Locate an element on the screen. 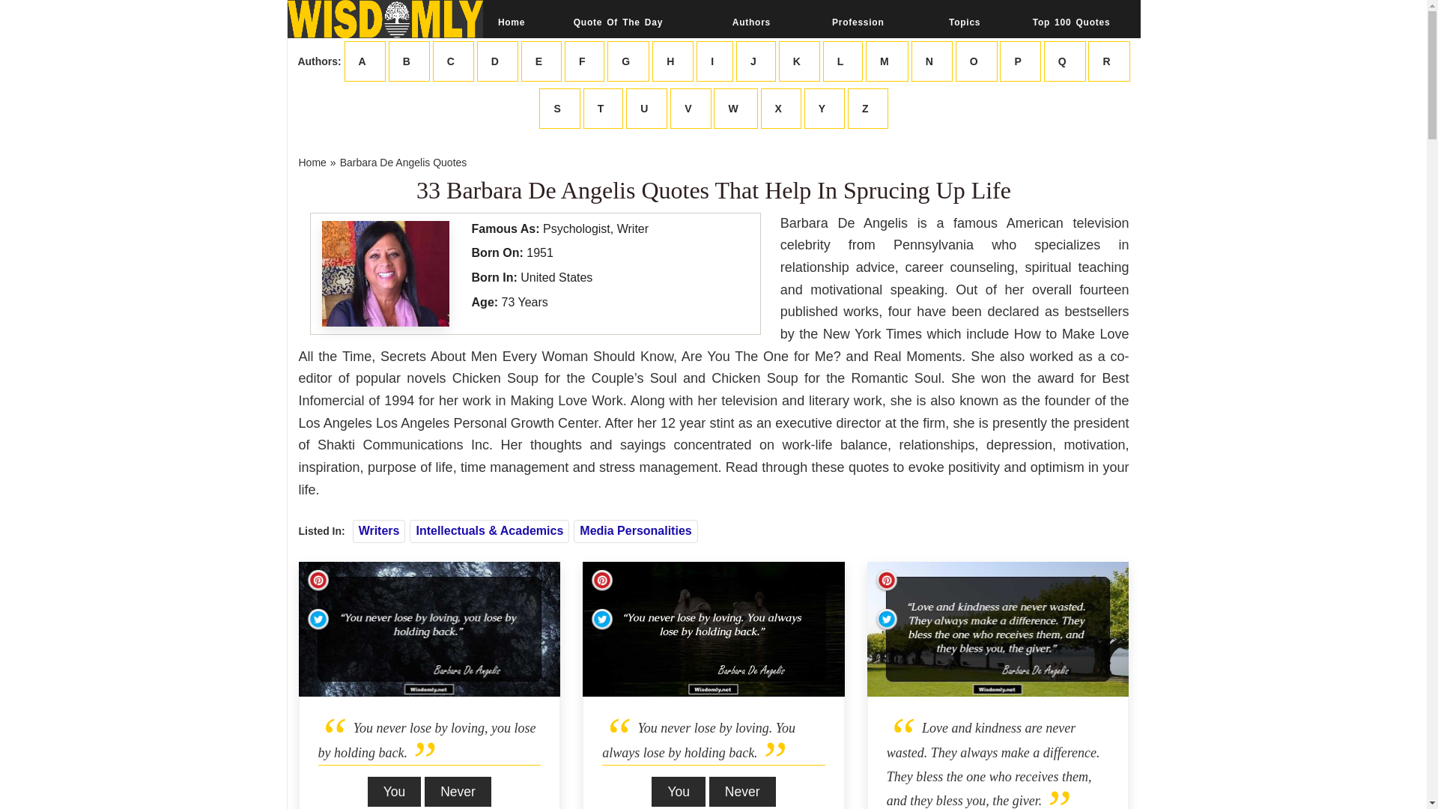  P is located at coordinates (1019, 61).